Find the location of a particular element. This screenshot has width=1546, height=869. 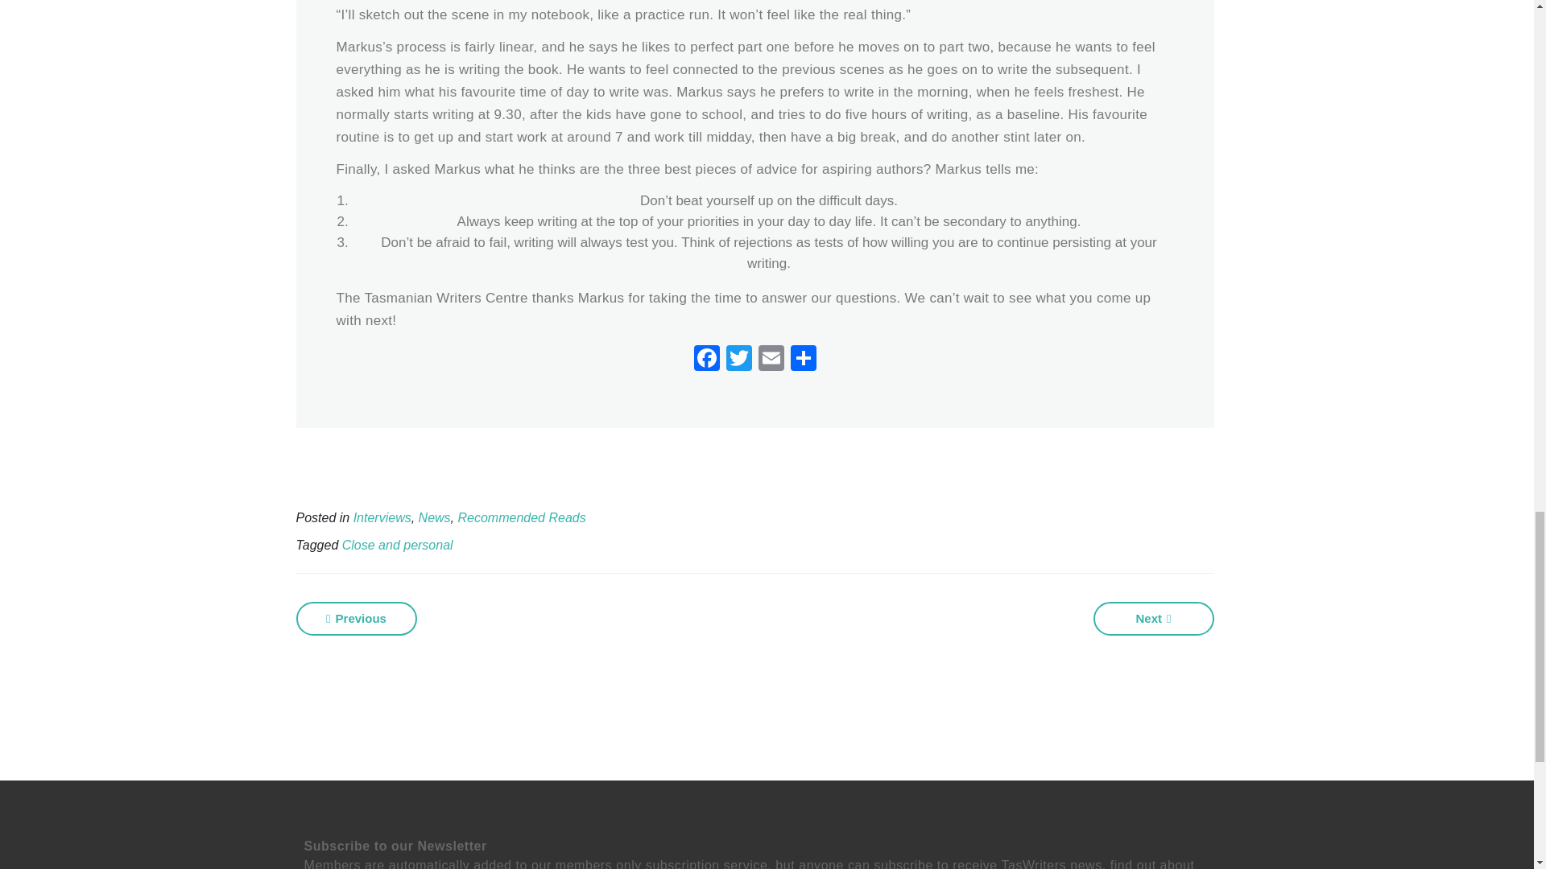

Interviews is located at coordinates (382, 518).